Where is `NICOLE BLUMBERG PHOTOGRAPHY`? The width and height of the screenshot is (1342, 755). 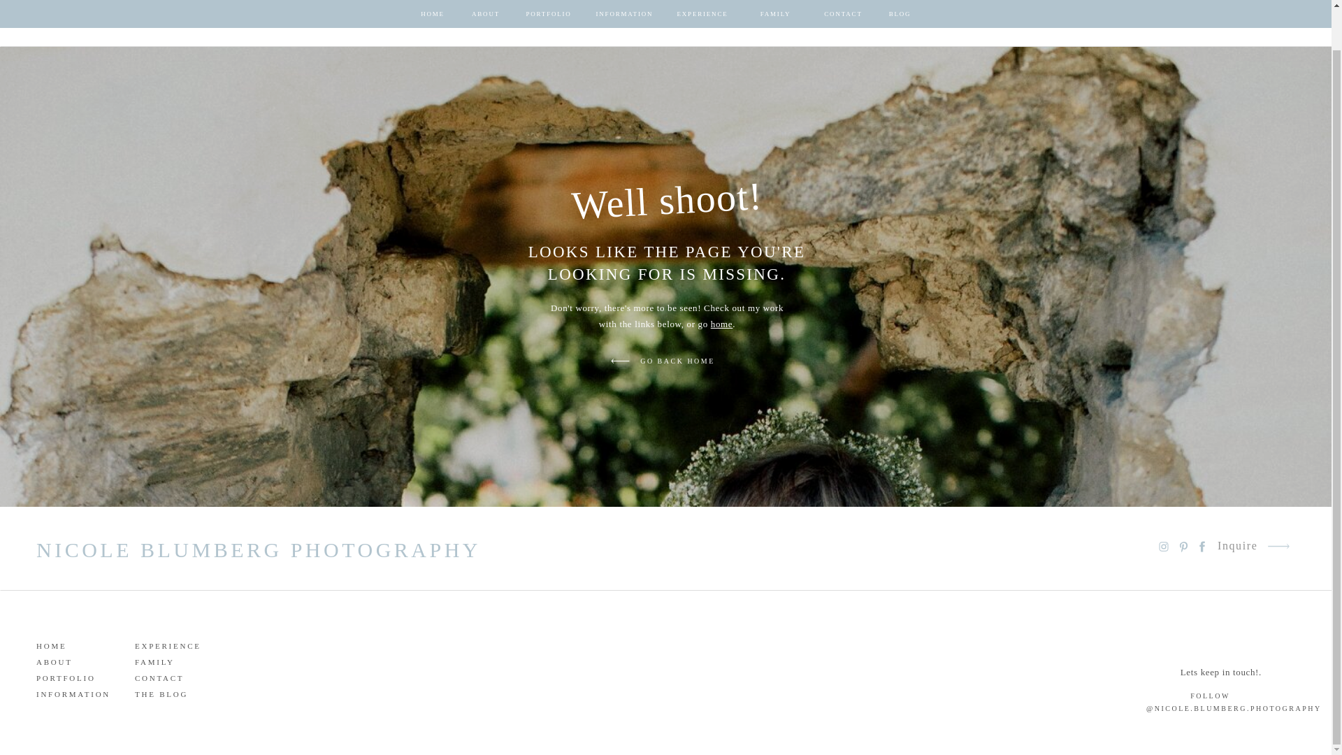 NICOLE BLUMBERG PHOTOGRAPHY is located at coordinates (268, 547).